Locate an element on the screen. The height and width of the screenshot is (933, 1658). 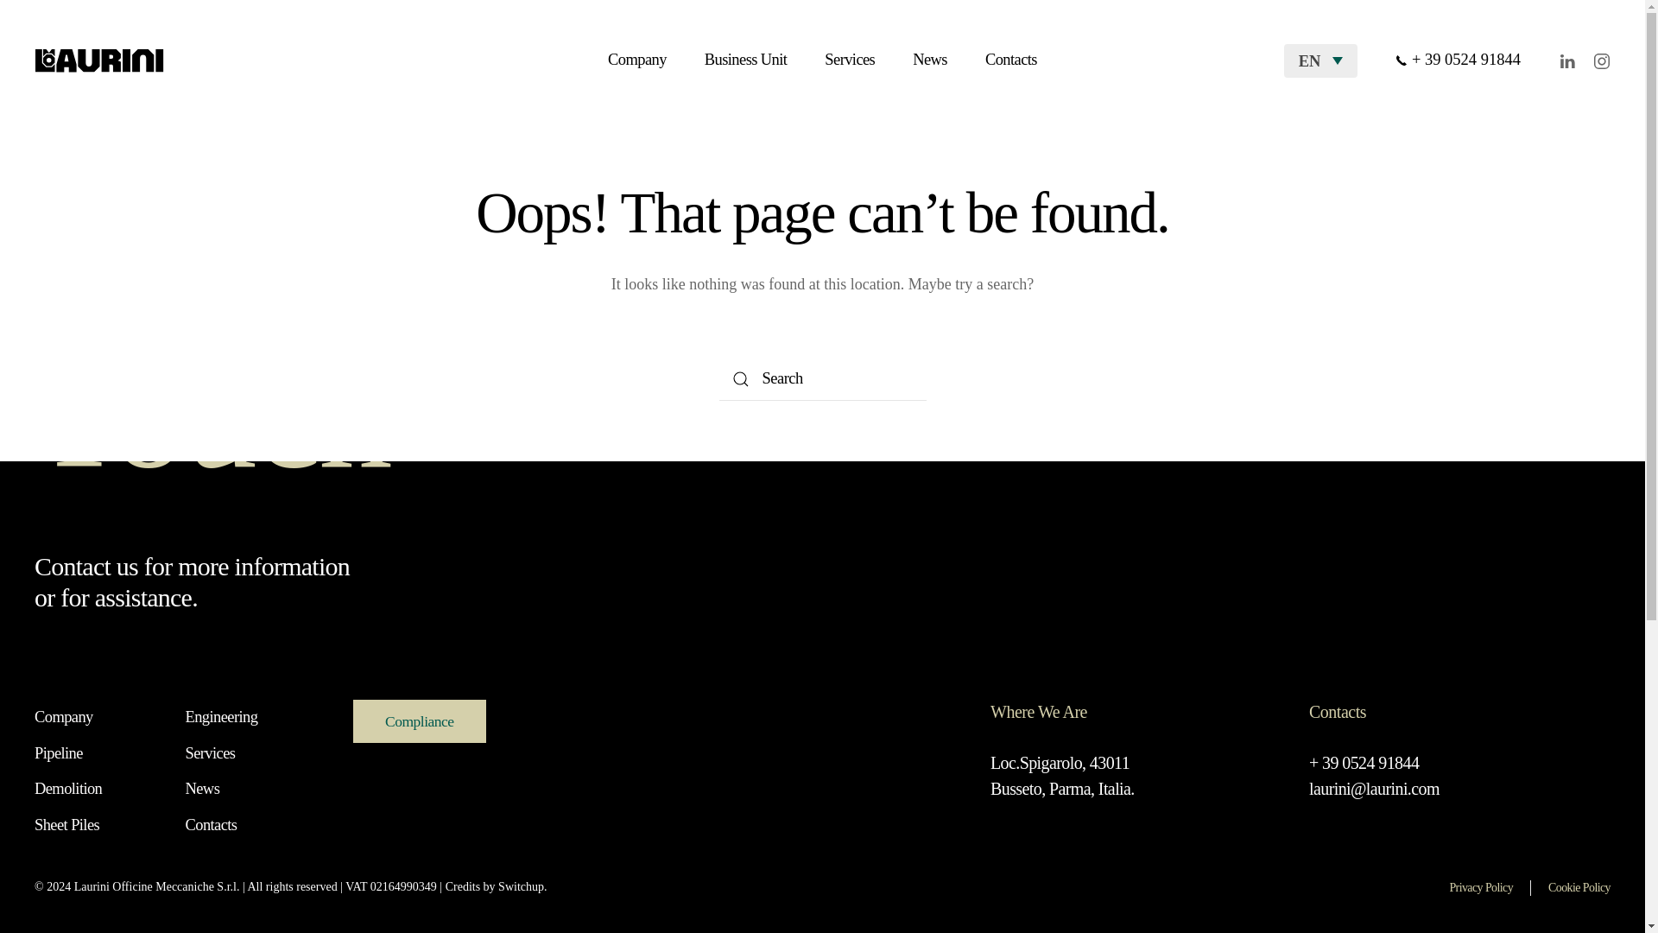
Where We Are is located at coordinates (1140, 776).